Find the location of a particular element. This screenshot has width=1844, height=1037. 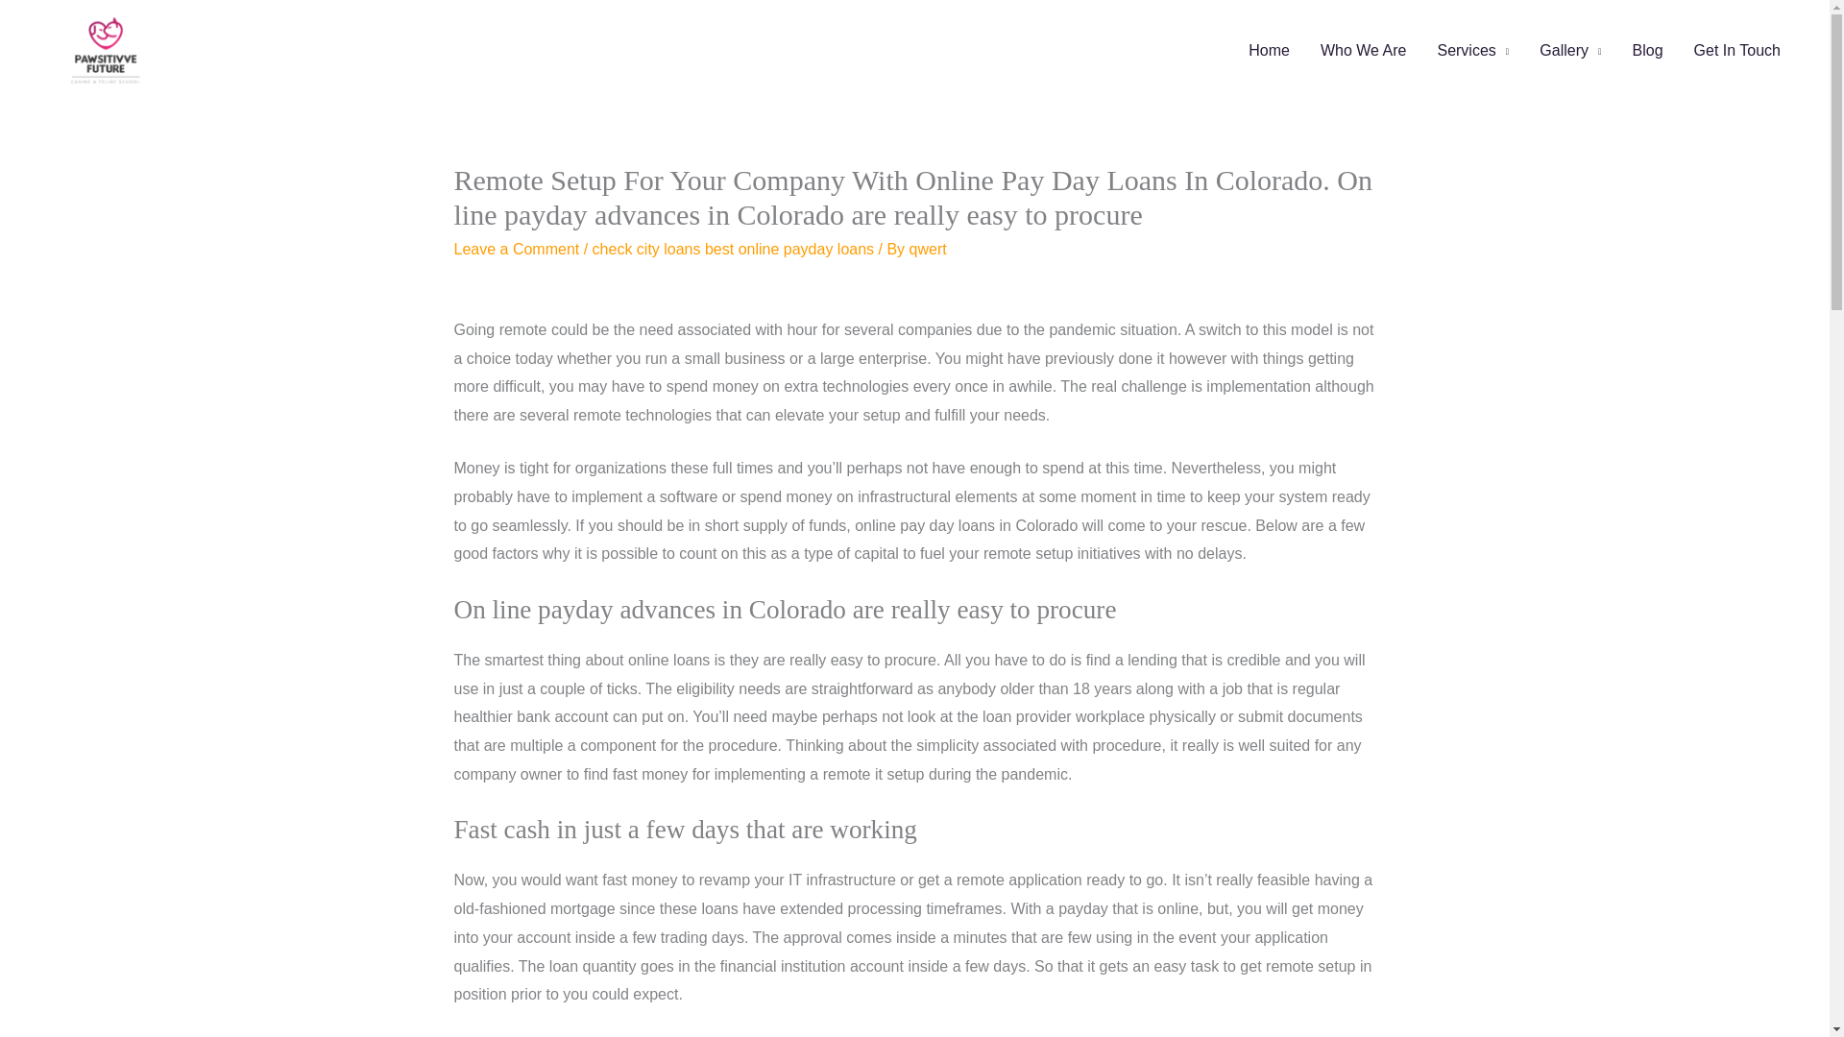

Blog is located at coordinates (1647, 50).